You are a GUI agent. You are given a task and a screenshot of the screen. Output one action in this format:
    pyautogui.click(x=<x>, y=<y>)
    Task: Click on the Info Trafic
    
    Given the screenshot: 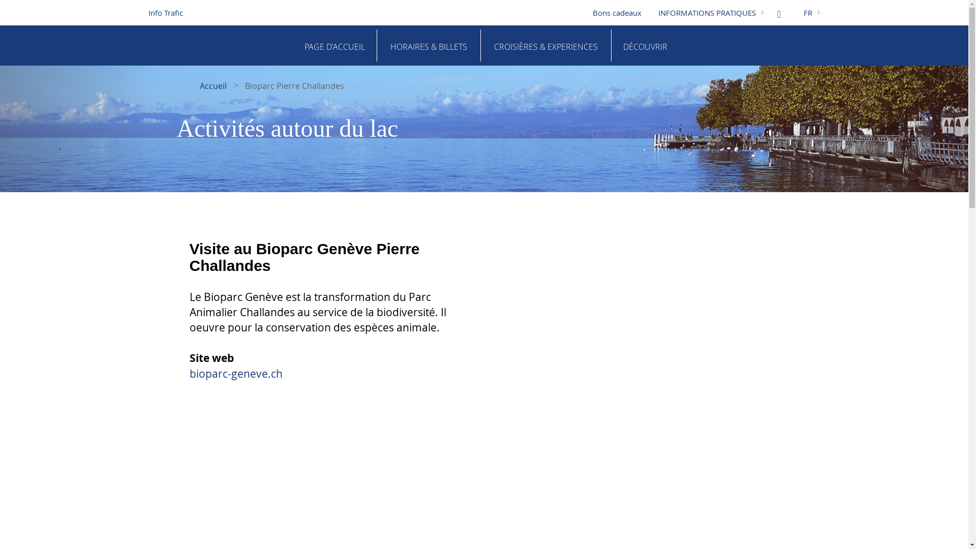 What is the action you would take?
    pyautogui.click(x=166, y=13)
    